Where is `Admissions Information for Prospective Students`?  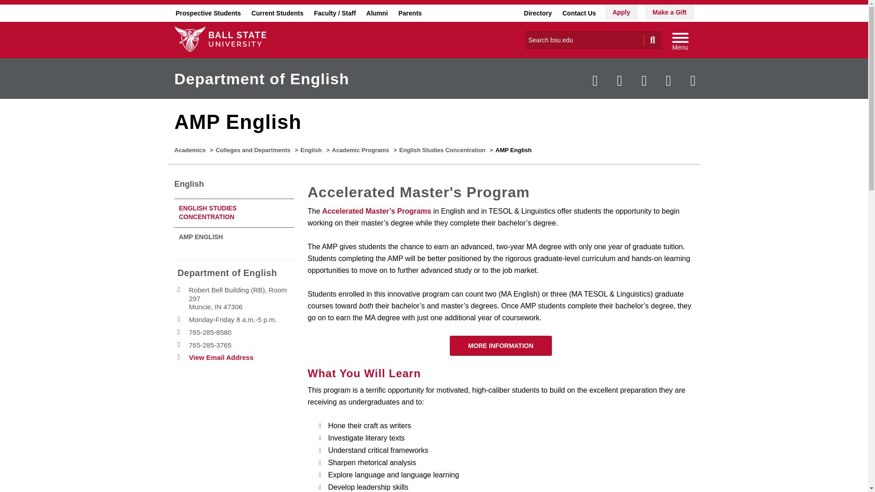 Admissions Information for Prospective Students is located at coordinates (208, 13).